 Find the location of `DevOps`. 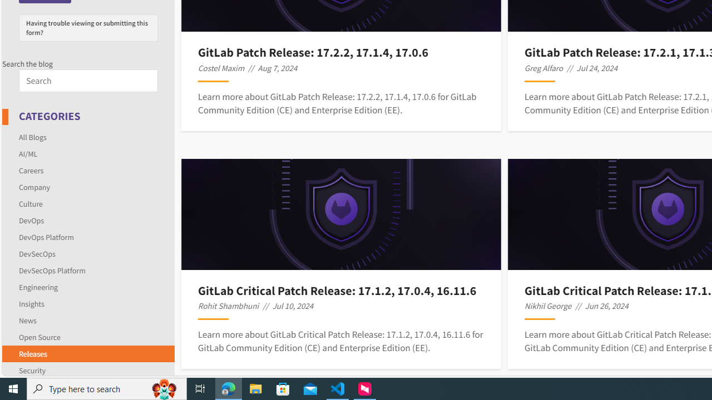

DevOps is located at coordinates (31, 220).